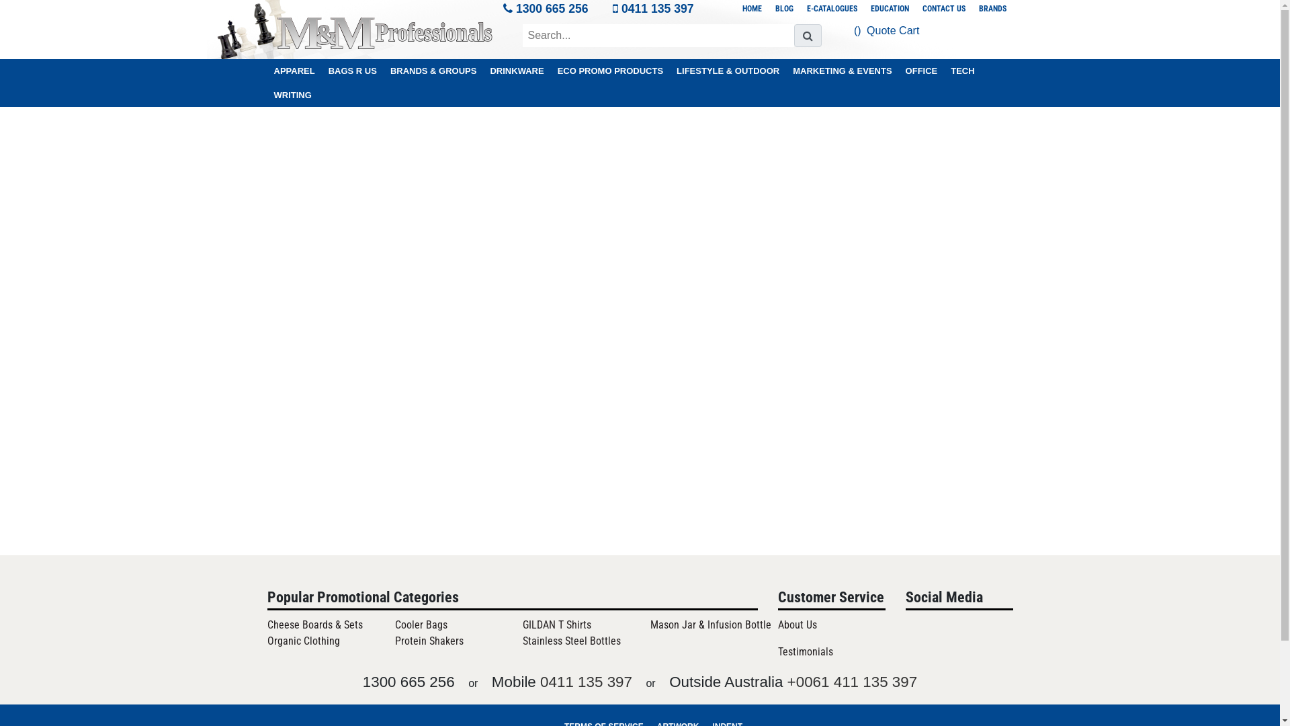  What do you see at coordinates (751, 9) in the screenshot?
I see `HOME` at bounding box center [751, 9].